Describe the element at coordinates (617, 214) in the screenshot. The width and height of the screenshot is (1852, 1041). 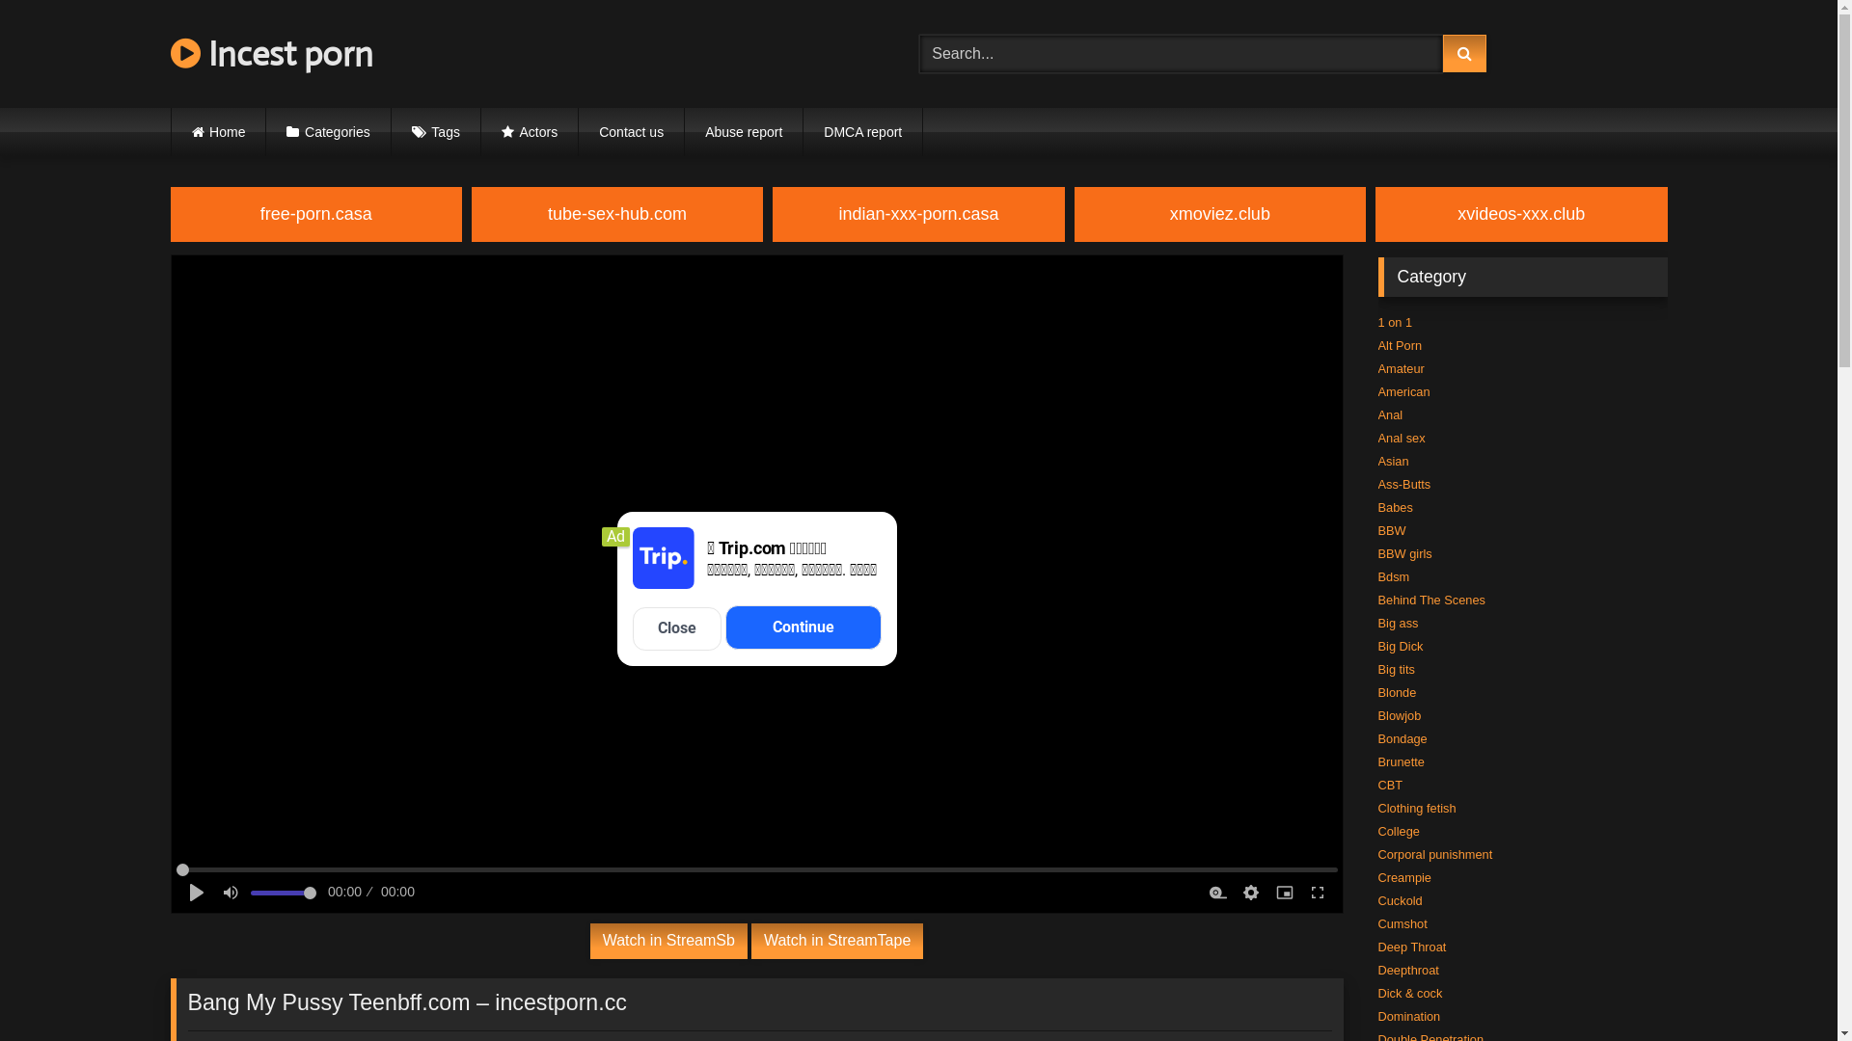
I see `tube-sex-hub.com` at that location.